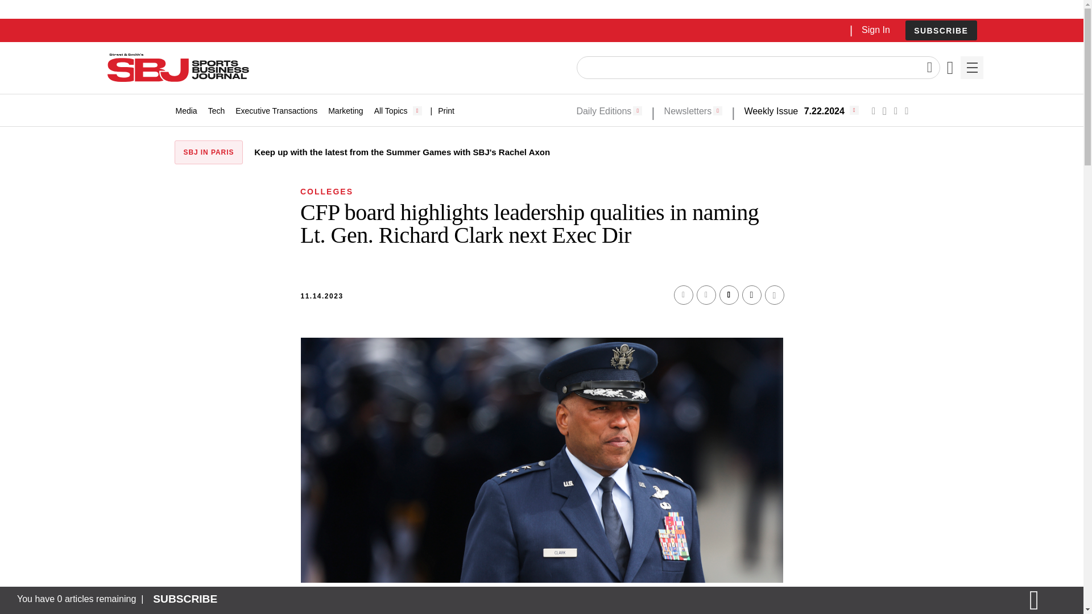  Describe the element at coordinates (896, 243) in the screenshot. I see `SIGN IN` at that location.